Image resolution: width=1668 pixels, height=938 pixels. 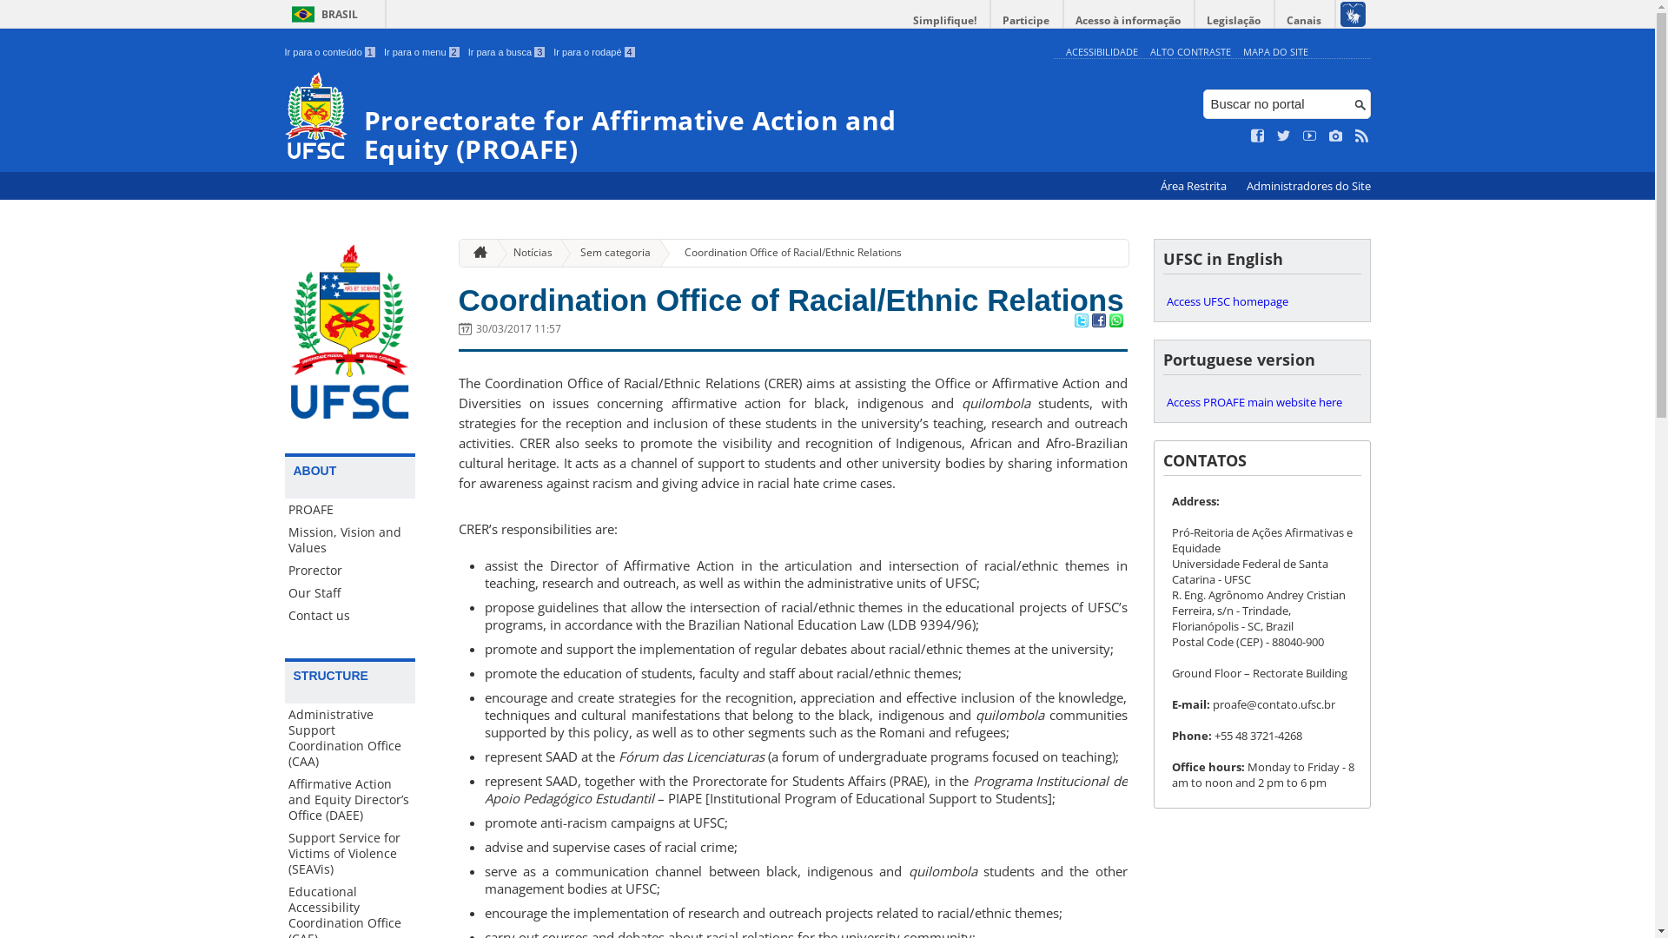 I want to click on Canais, so click(x=1305, y=21).